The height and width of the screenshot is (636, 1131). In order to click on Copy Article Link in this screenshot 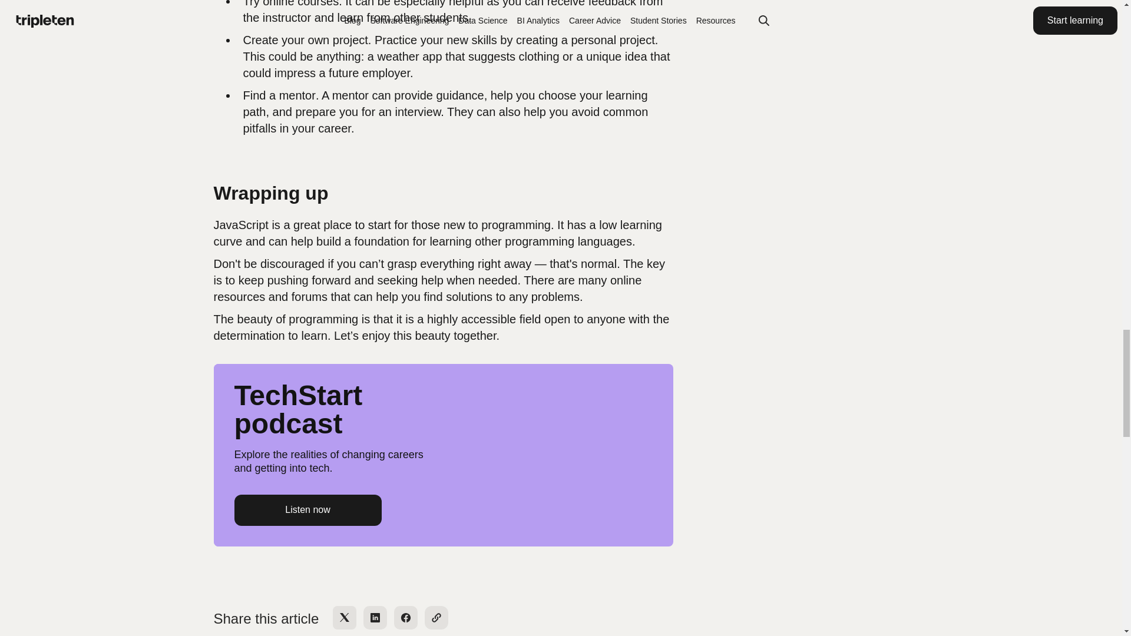, I will do `click(436, 617)`.